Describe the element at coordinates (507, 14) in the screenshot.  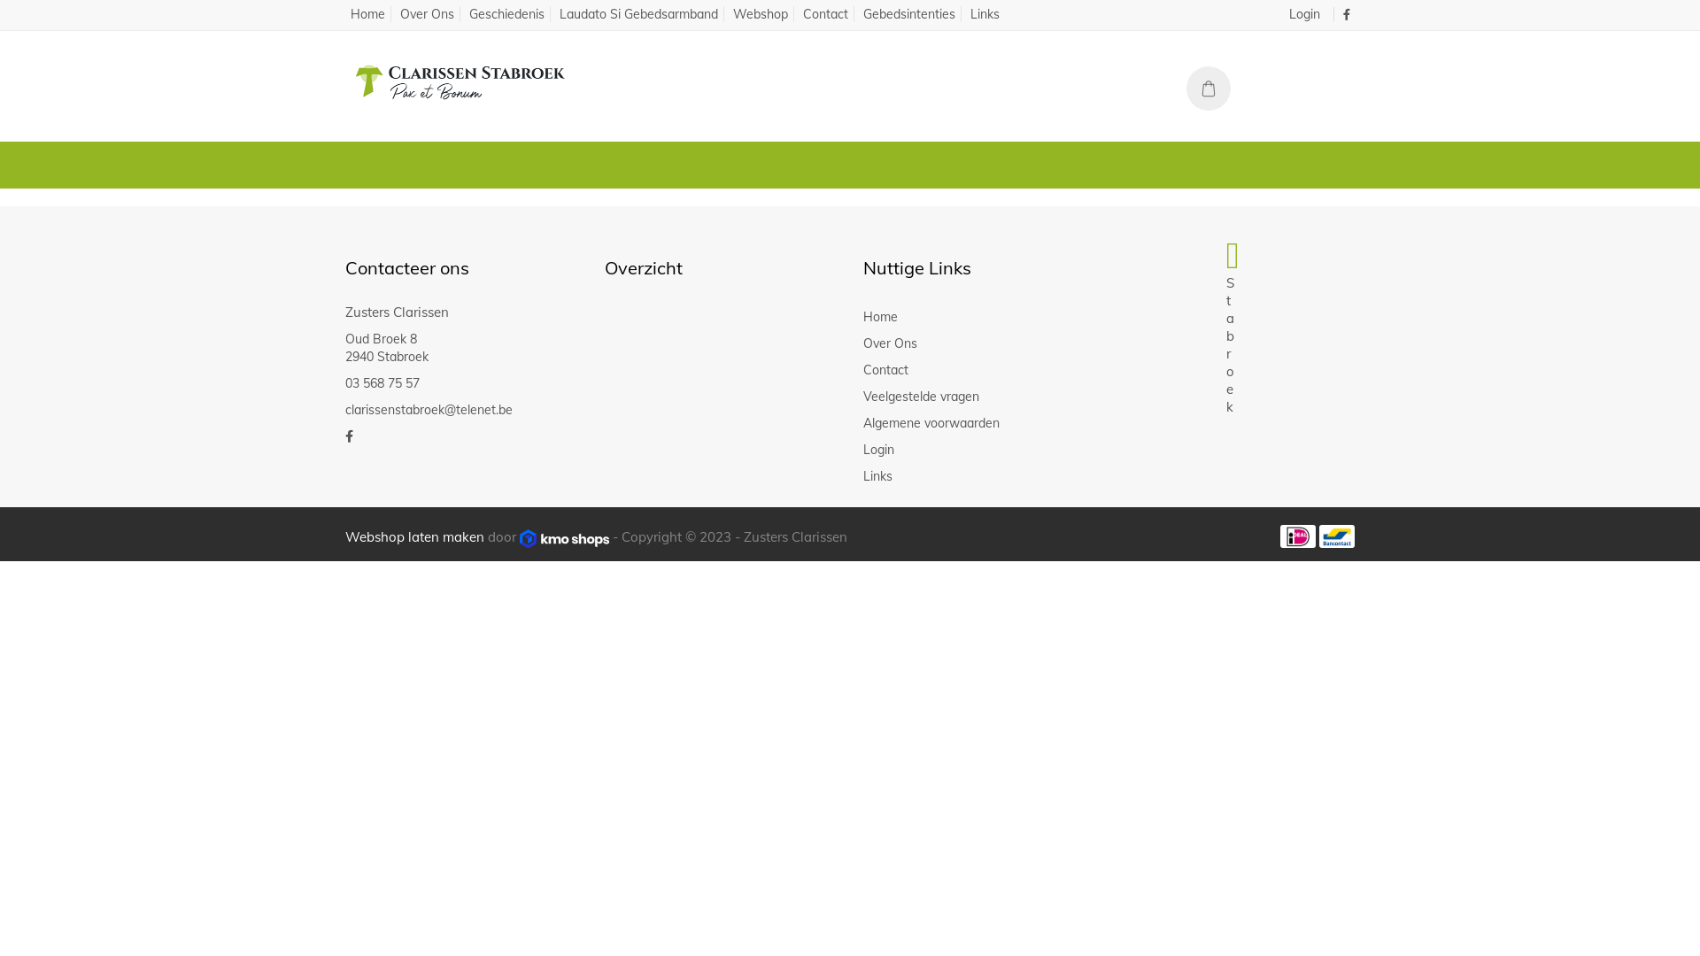
I see `Geschiedenis` at that location.